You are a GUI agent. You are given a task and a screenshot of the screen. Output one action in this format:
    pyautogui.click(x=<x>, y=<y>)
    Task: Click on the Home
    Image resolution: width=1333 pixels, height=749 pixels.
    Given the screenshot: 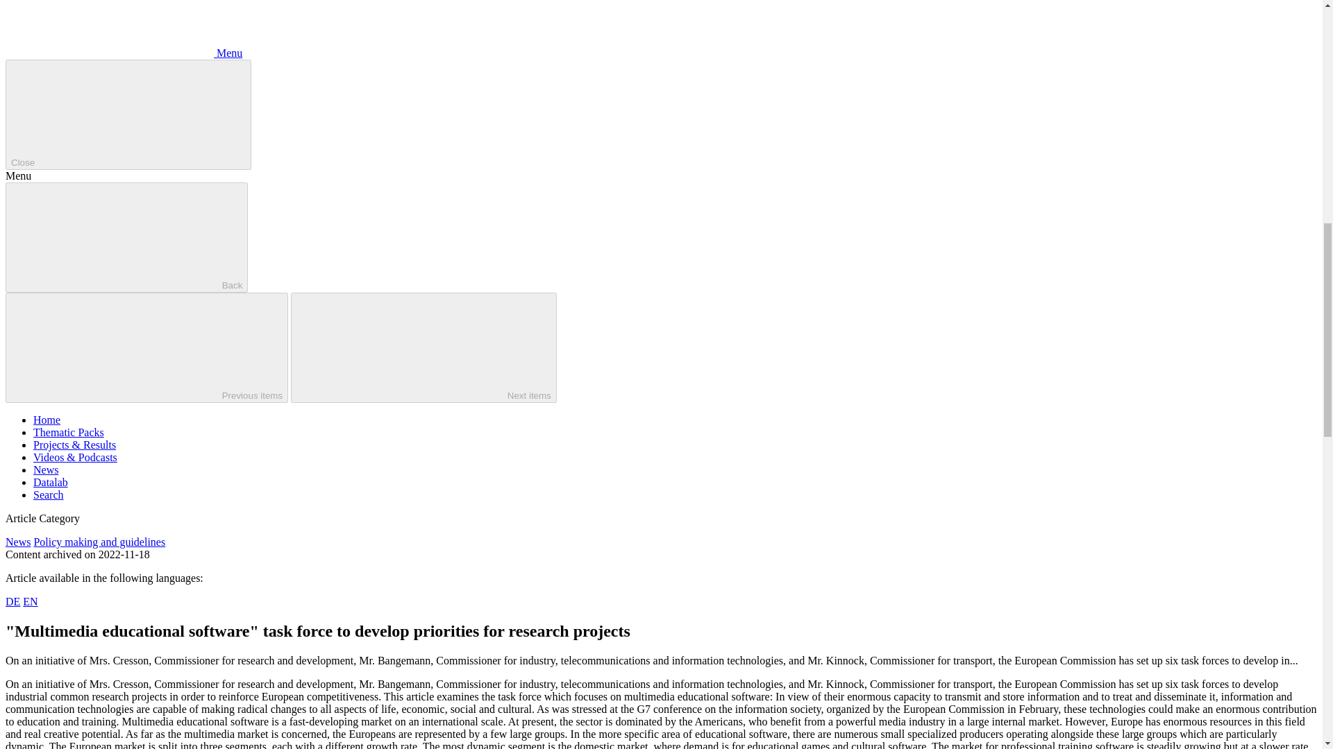 What is the action you would take?
    pyautogui.click(x=47, y=420)
    